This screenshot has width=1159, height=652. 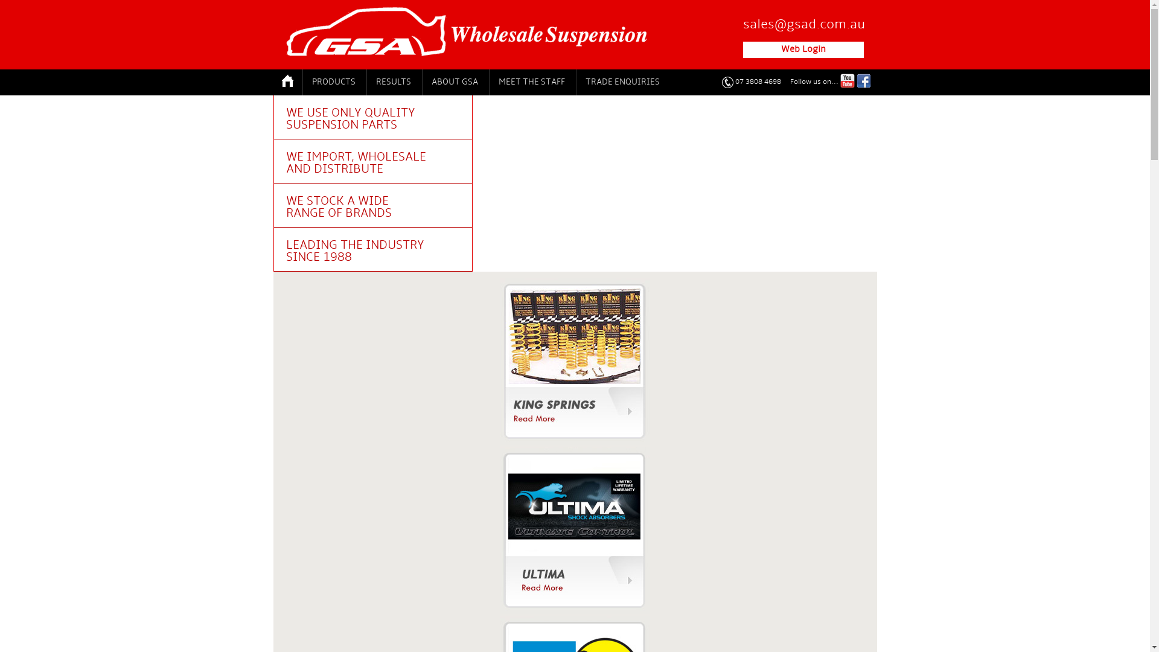 What do you see at coordinates (531, 82) in the screenshot?
I see `MEET THE STAFF` at bounding box center [531, 82].